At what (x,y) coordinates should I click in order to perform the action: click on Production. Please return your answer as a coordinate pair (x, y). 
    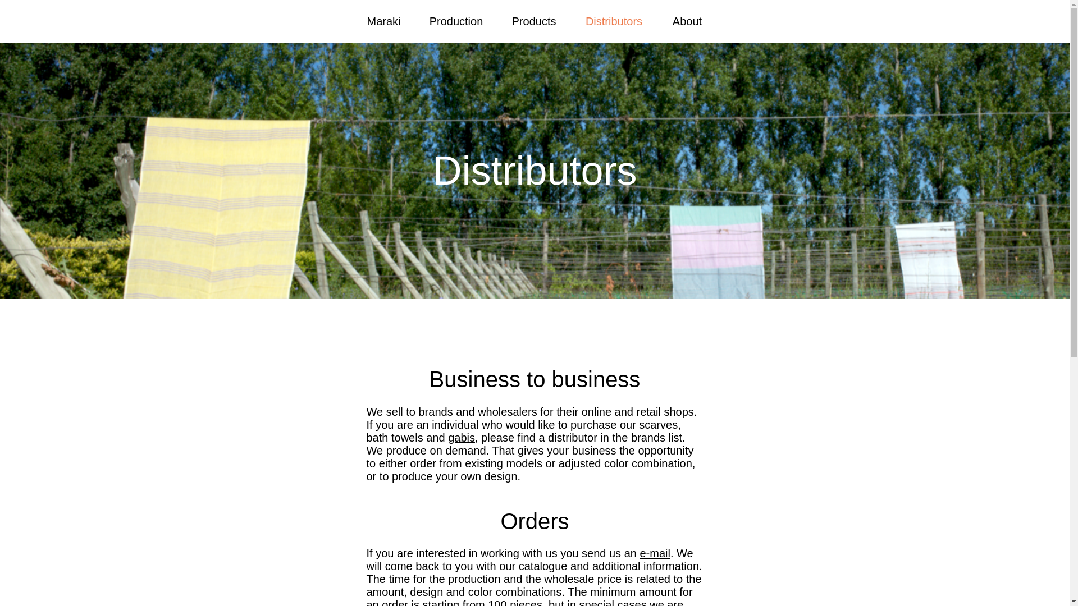
    Looking at the image, I should click on (455, 21).